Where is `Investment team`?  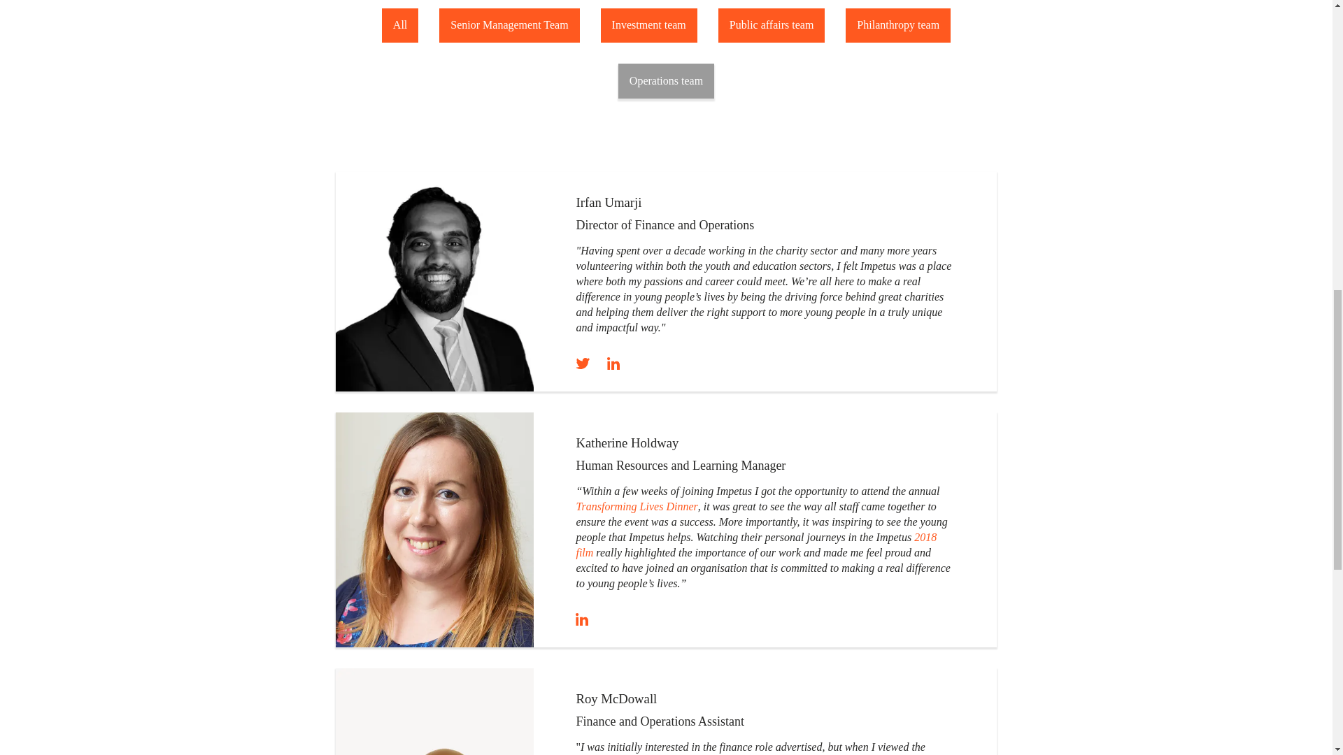 Investment team is located at coordinates (648, 25).